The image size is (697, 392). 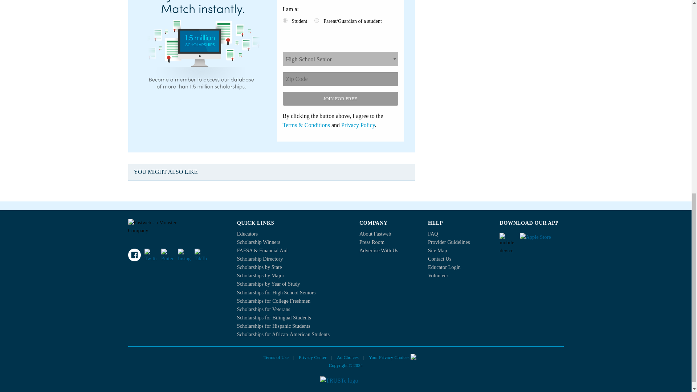 What do you see at coordinates (200, 255) in the screenshot?
I see `Fastweb on TikTok` at bounding box center [200, 255].